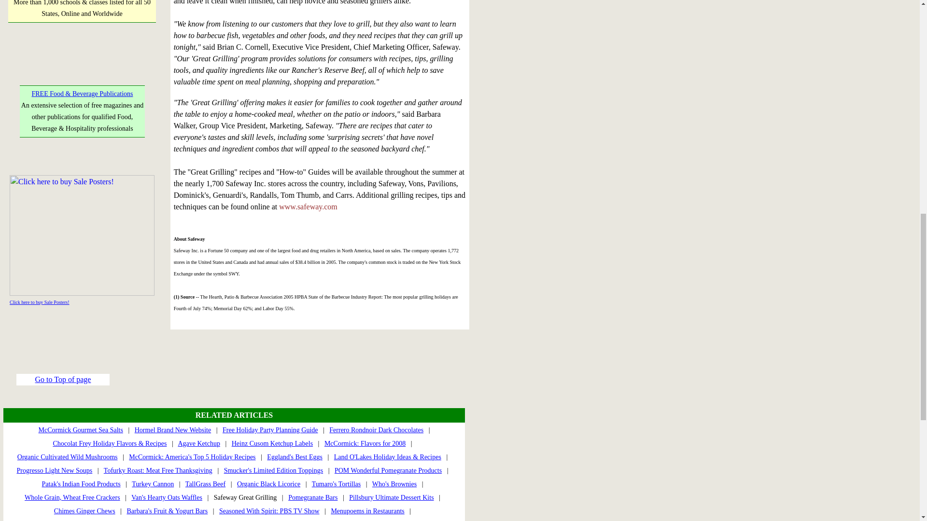 Image resolution: width=927 pixels, height=521 pixels. Describe the element at coordinates (63, 379) in the screenshot. I see `Go to Top of page` at that location.